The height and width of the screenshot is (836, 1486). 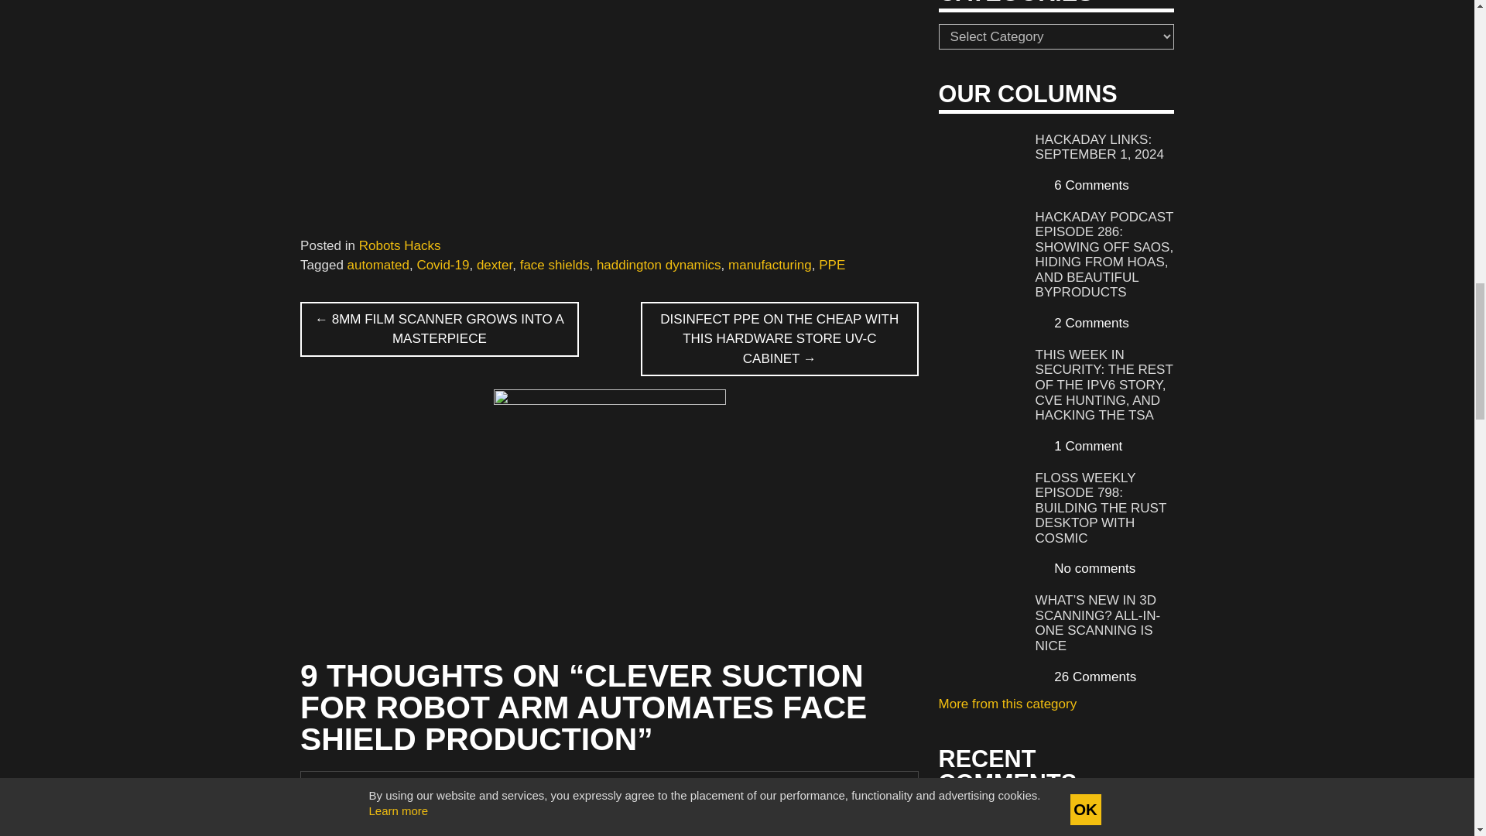 What do you see at coordinates (555, 265) in the screenshot?
I see `face shields` at bounding box center [555, 265].